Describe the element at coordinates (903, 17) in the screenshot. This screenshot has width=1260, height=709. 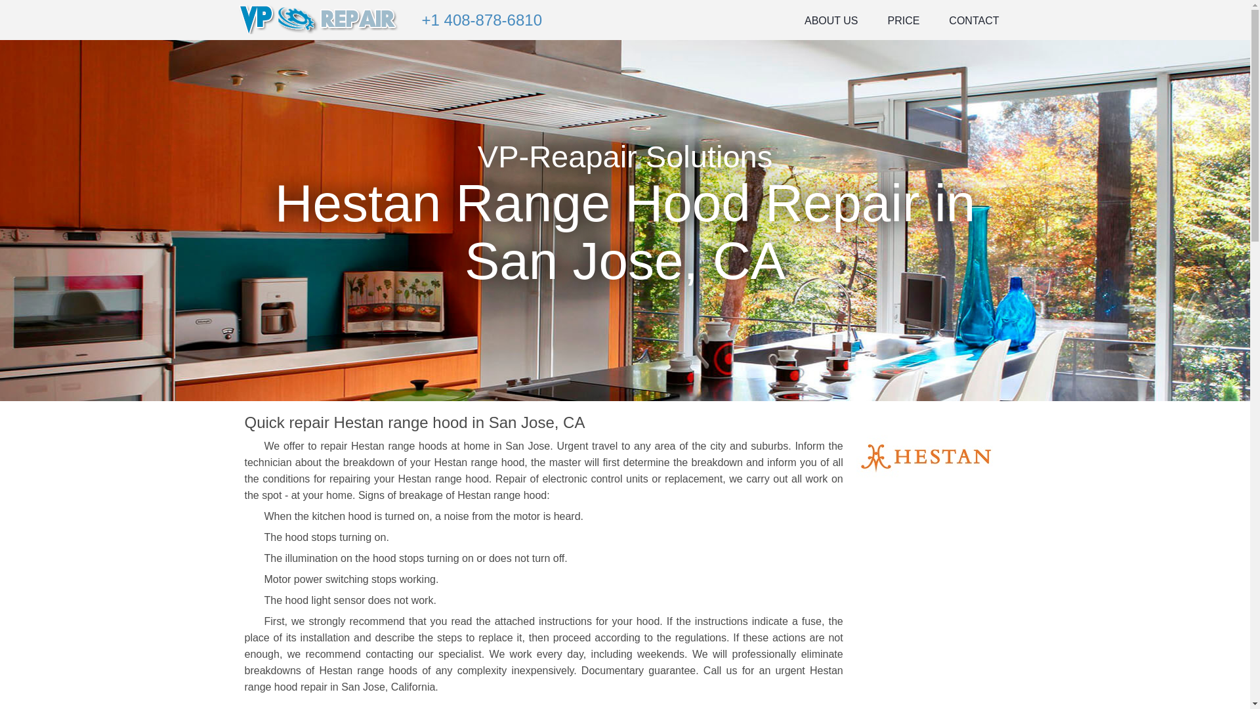
I see `PRICE` at that location.